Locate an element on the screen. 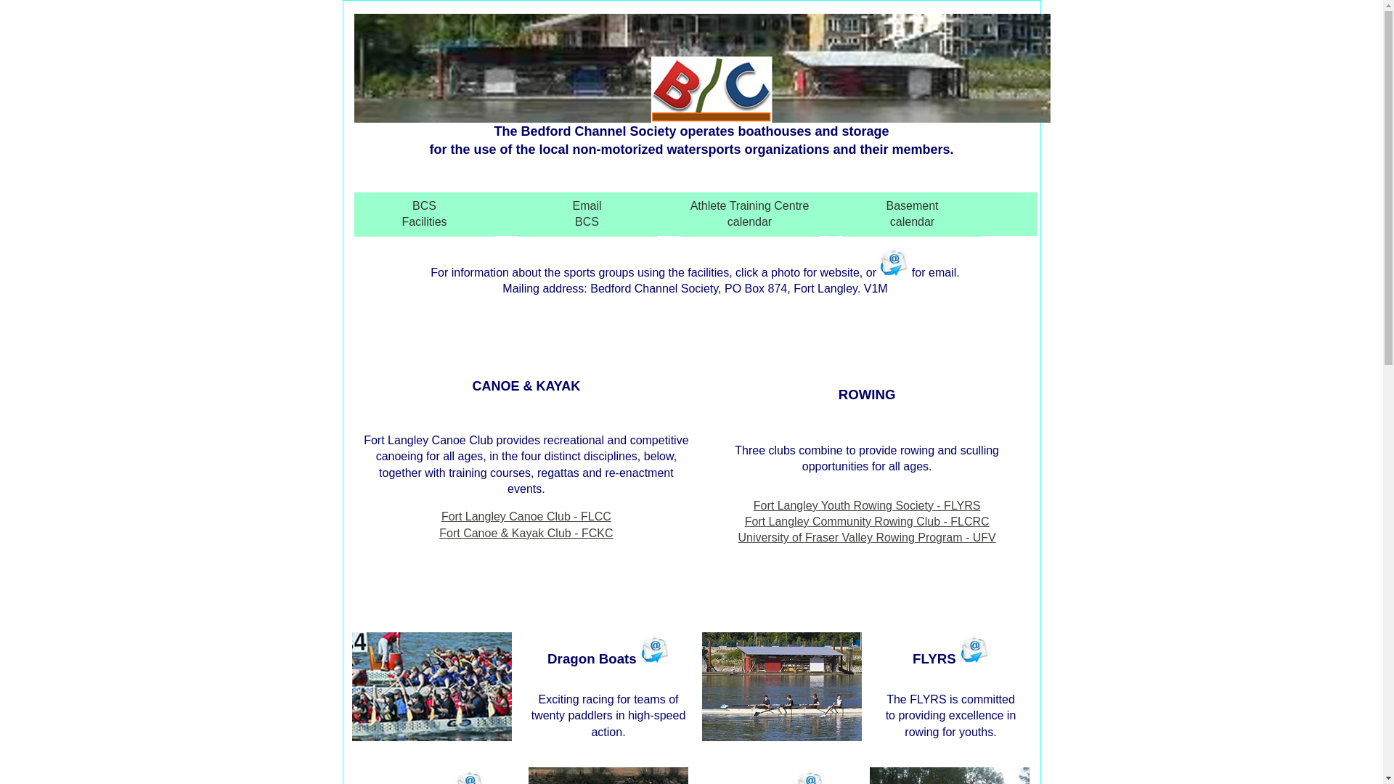 The height and width of the screenshot is (784, 1394). University of Fraser Valley Rowing Program - UFV is located at coordinates (867, 537).